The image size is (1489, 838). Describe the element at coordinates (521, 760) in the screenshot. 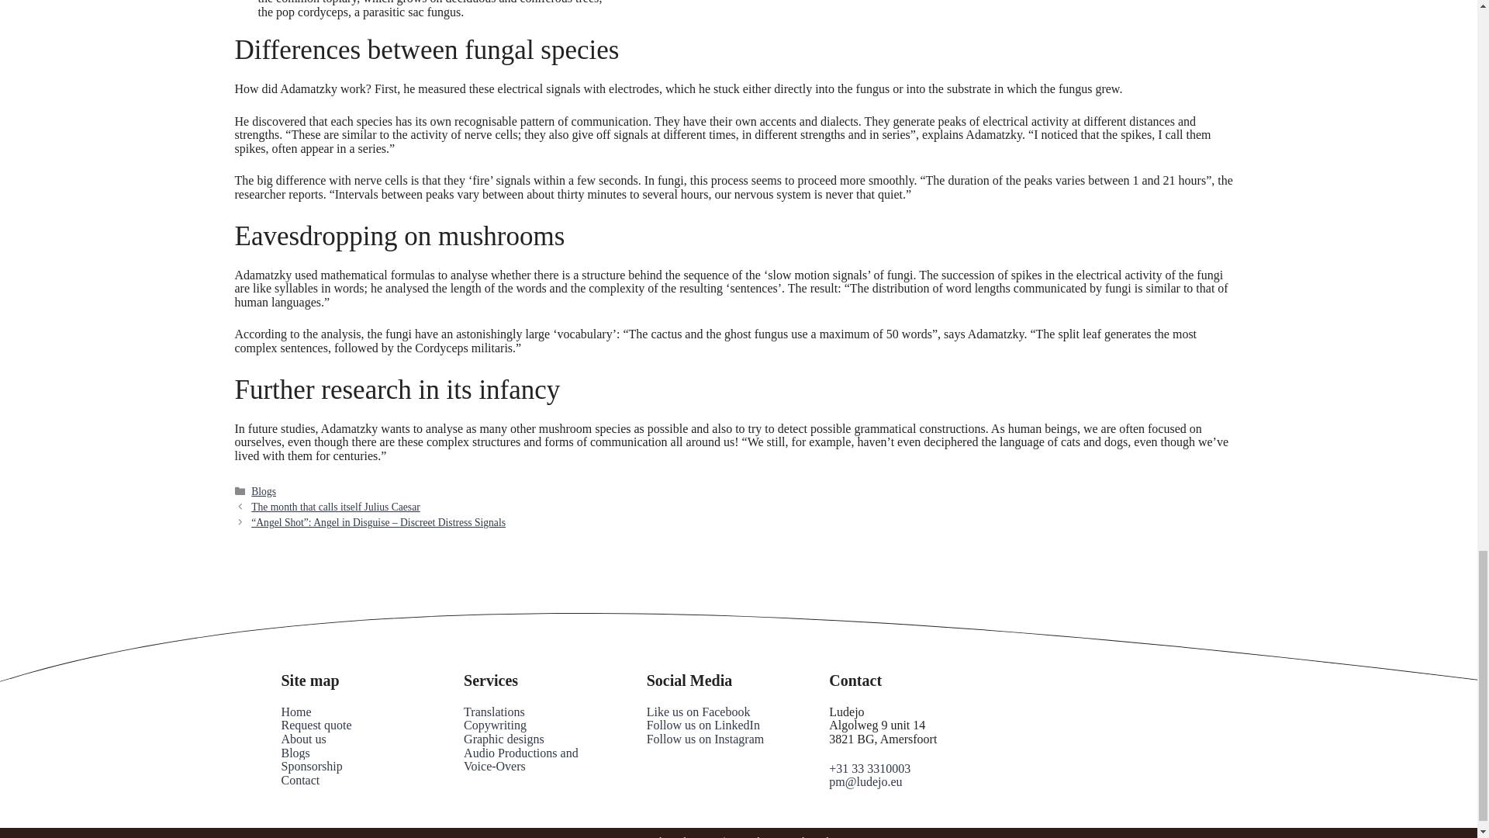

I see `Audio Productions and Voice-Overs` at that location.